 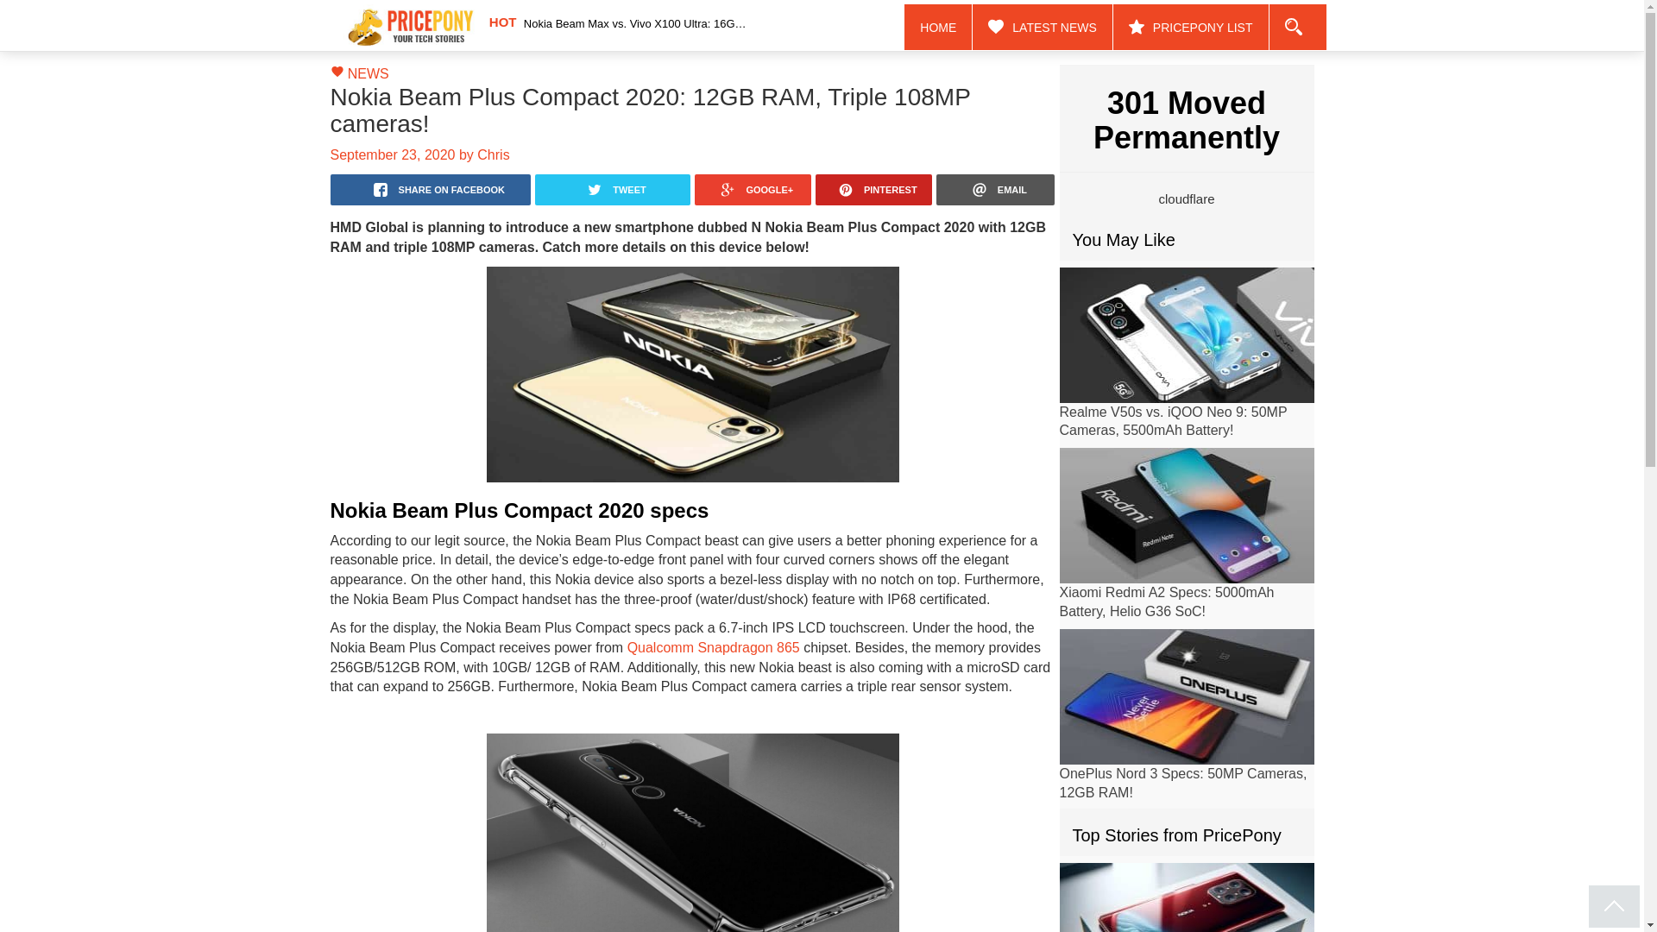 I want to click on PINTEREST, so click(x=873, y=189).